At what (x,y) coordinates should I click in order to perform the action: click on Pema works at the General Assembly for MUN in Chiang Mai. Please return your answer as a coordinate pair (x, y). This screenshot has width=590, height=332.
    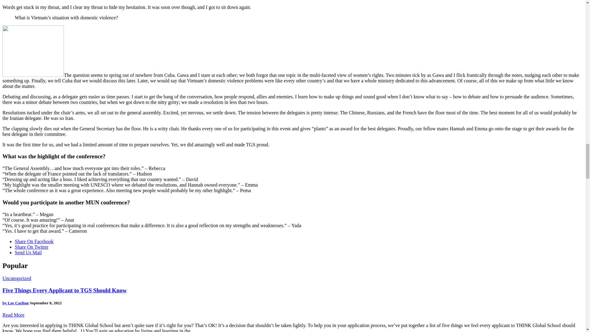
    Looking at the image, I should click on (33, 51).